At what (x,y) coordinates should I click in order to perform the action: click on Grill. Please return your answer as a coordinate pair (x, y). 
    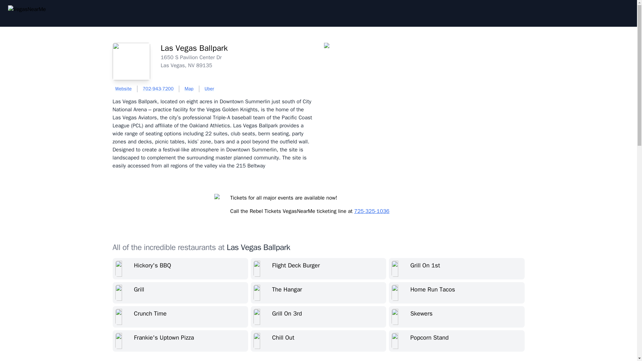
    Looking at the image, I should click on (180, 293).